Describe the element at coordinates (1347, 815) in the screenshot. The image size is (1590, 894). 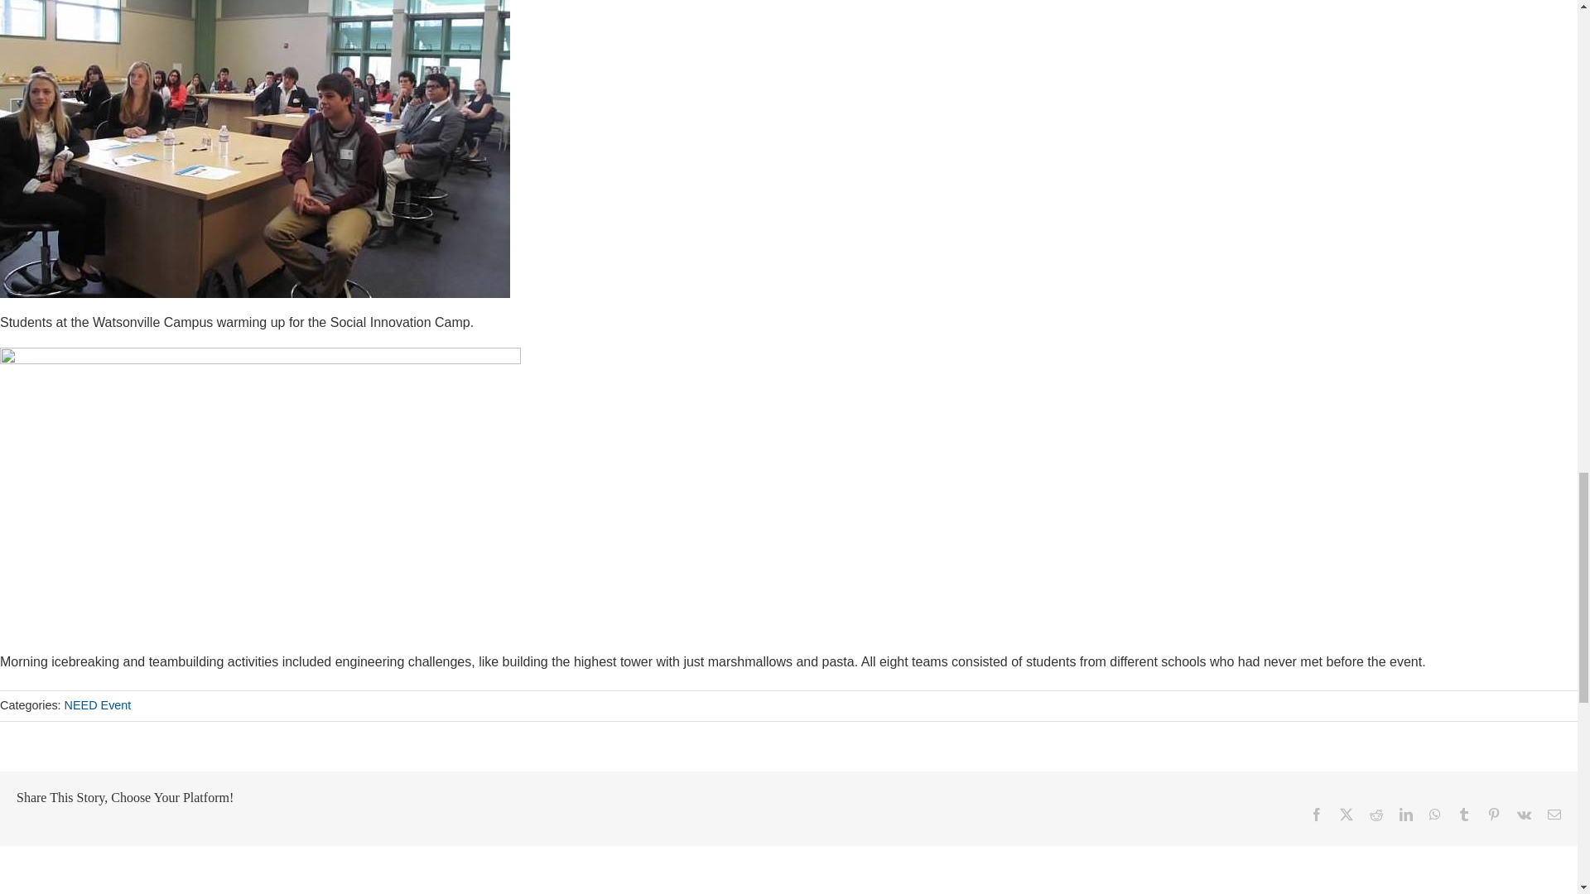
I see `Twitter` at that location.